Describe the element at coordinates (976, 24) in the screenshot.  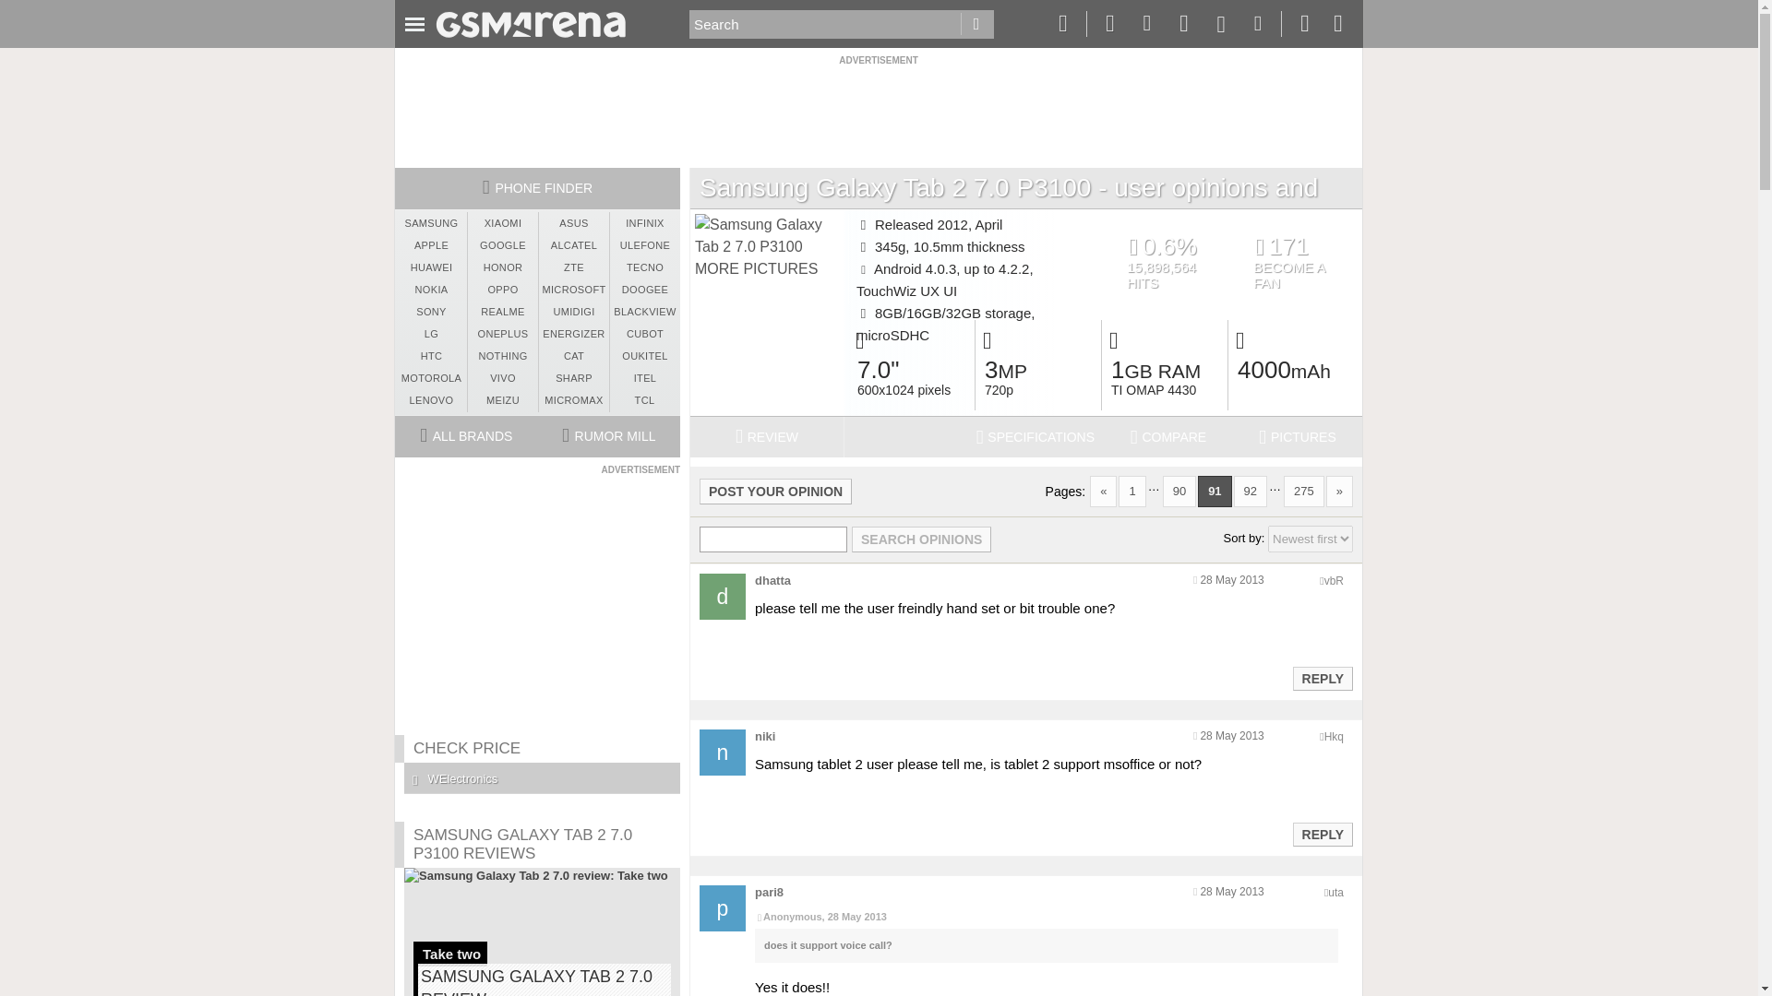
I see `Go` at that location.